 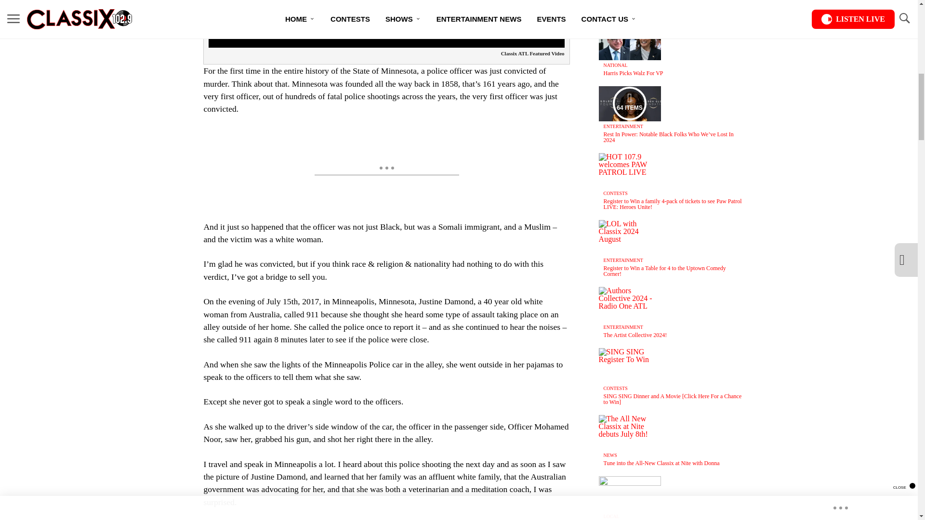 I want to click on ENTERTAINMENT, so click(x=623, y=126).